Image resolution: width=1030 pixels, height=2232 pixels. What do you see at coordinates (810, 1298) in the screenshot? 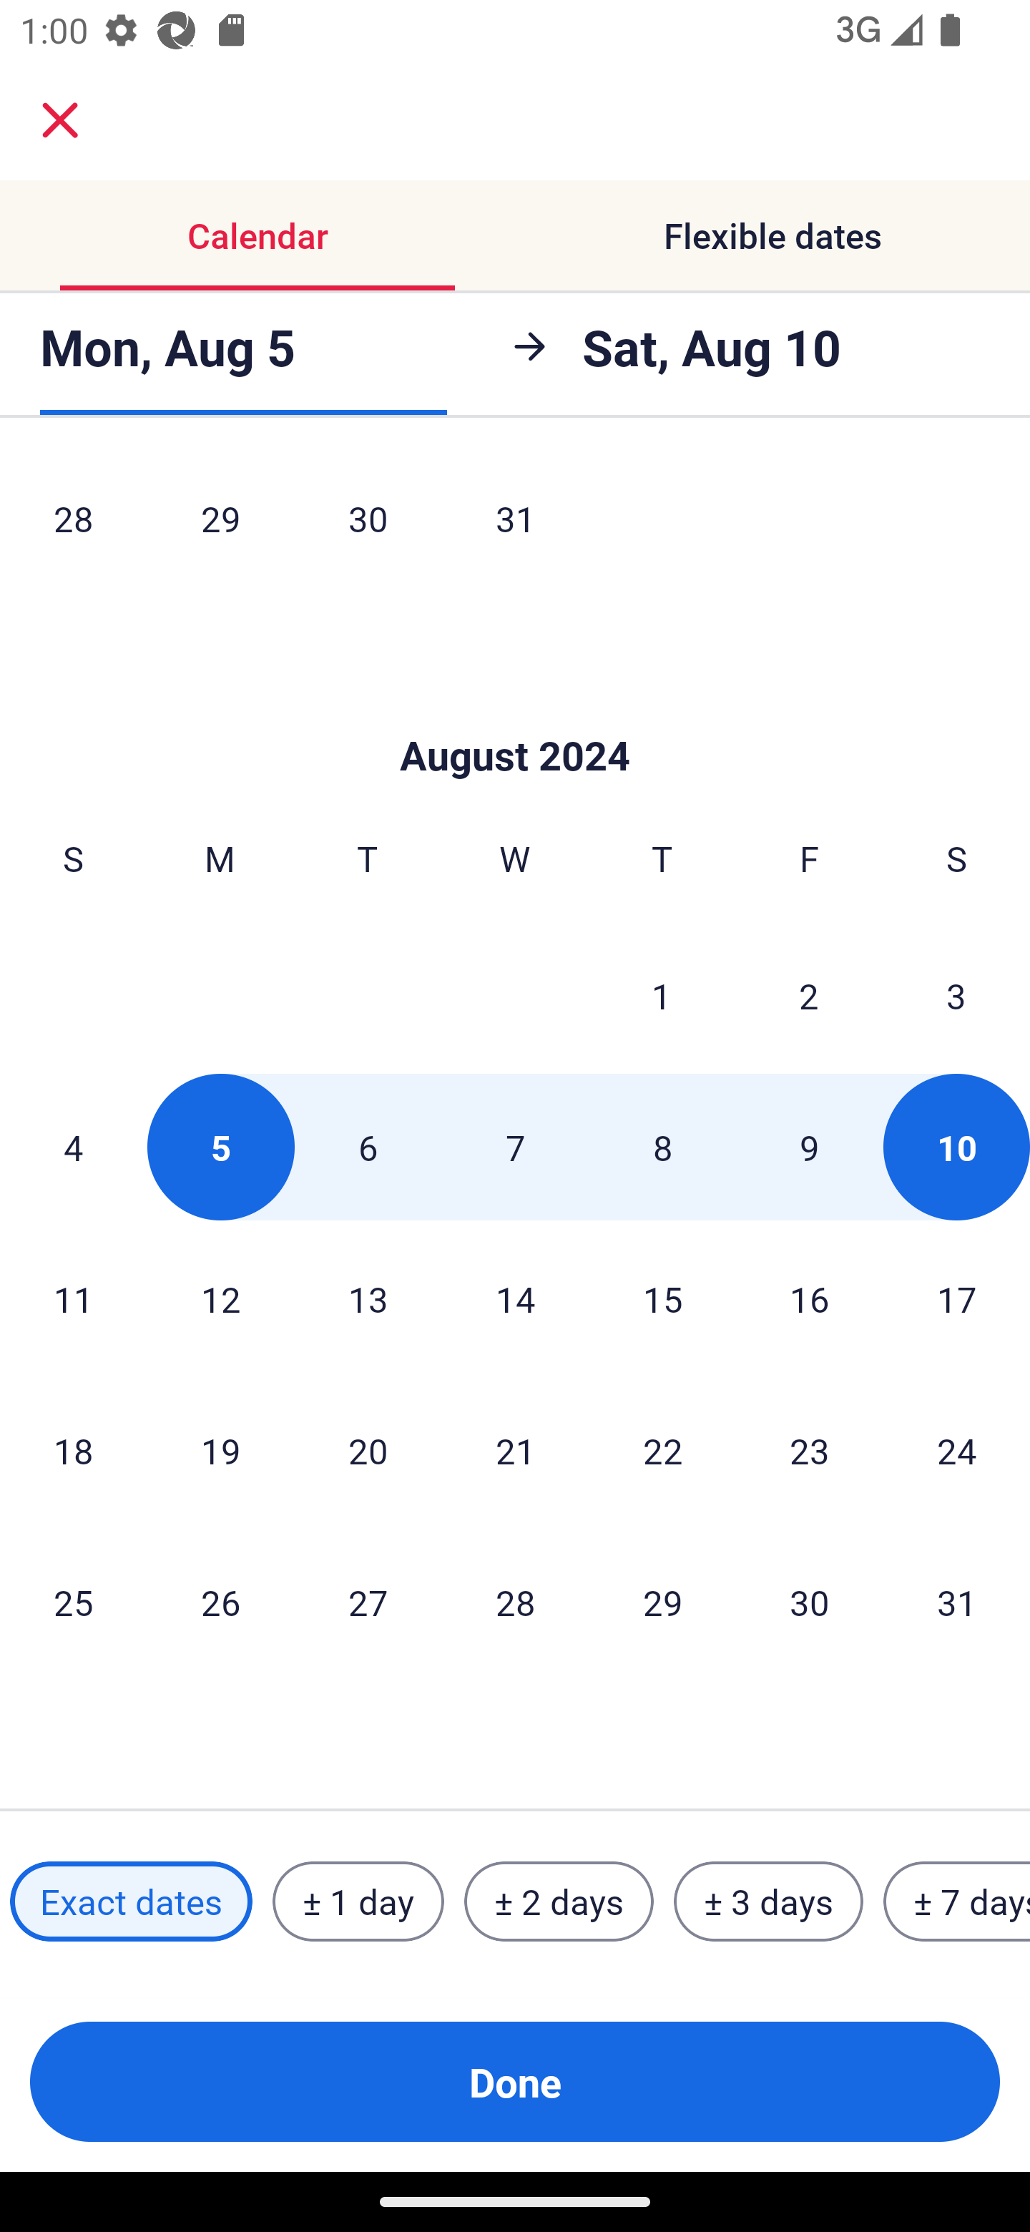
I see `16 Friday, August 16, 2024` at bounding box center [810, 1298].